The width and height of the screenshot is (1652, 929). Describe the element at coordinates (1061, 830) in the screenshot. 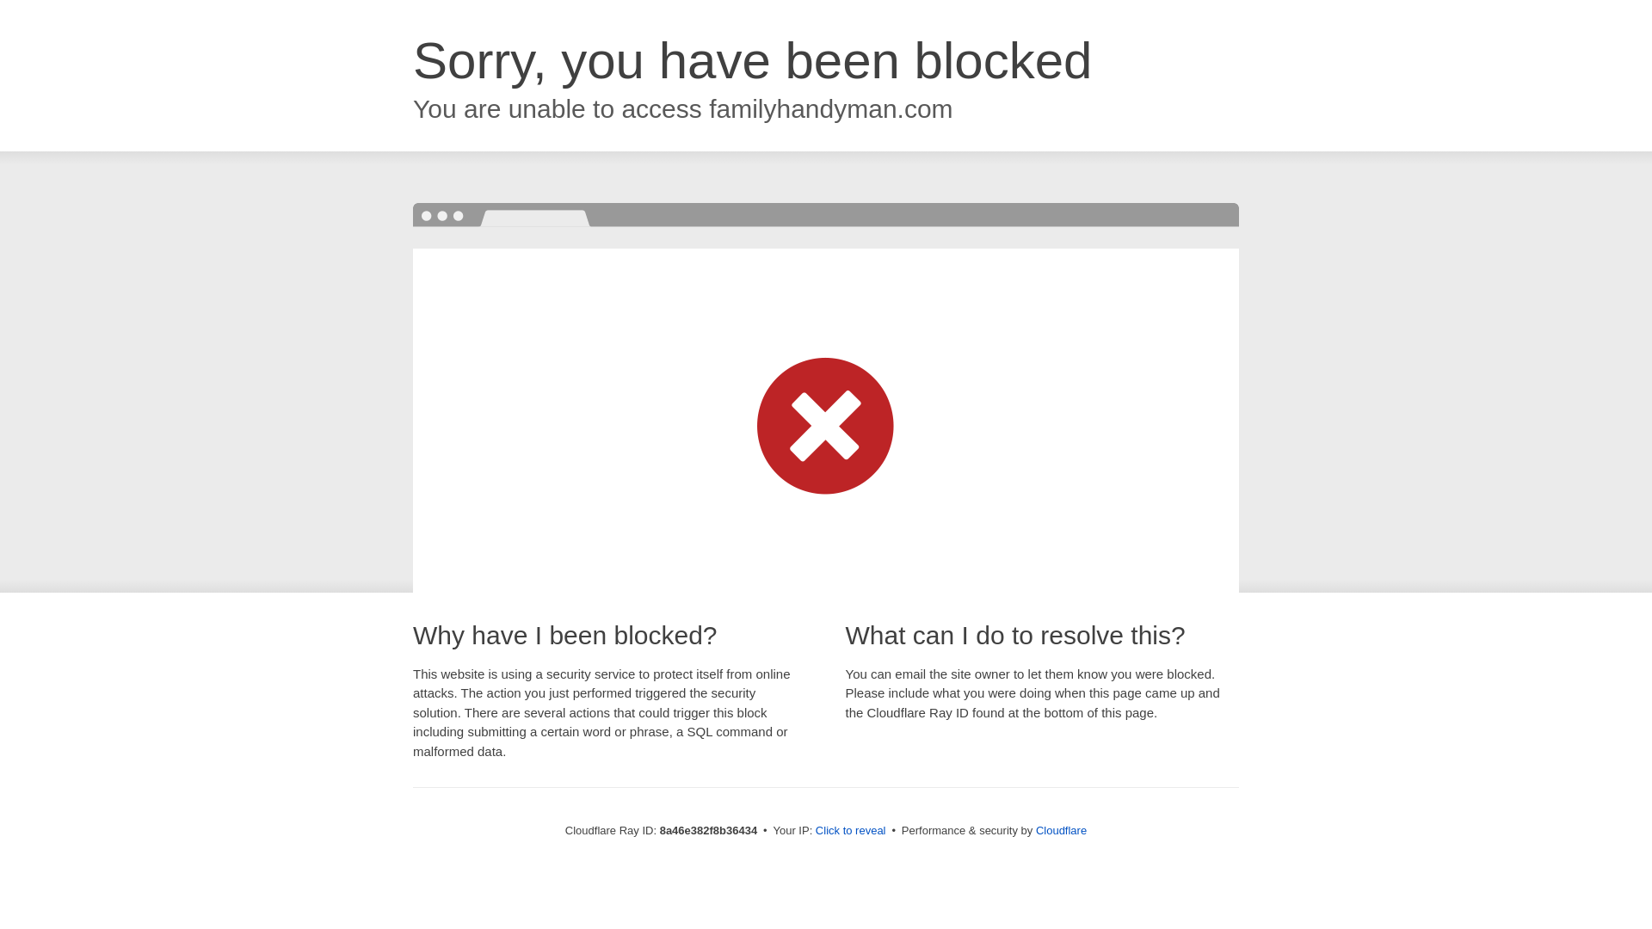

I see `Cloudflare` at that location.